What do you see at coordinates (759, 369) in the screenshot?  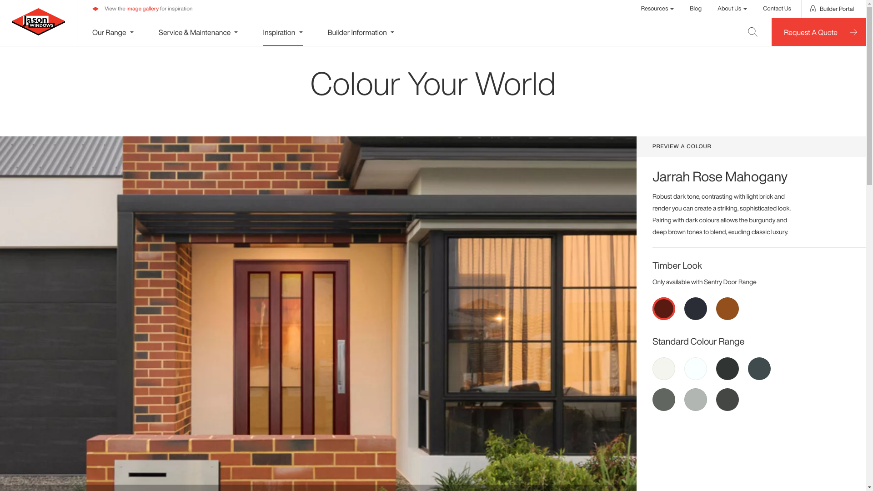 I see `Anotec Dark Grey` at bounding box center [759, 369].